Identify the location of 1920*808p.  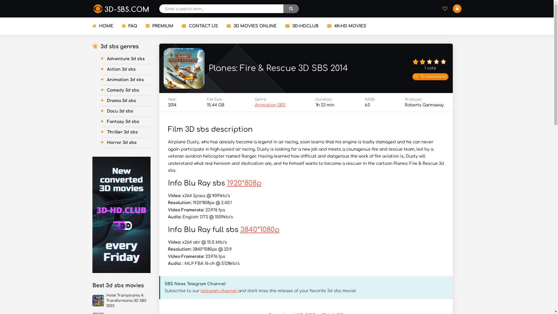
(244, 183).